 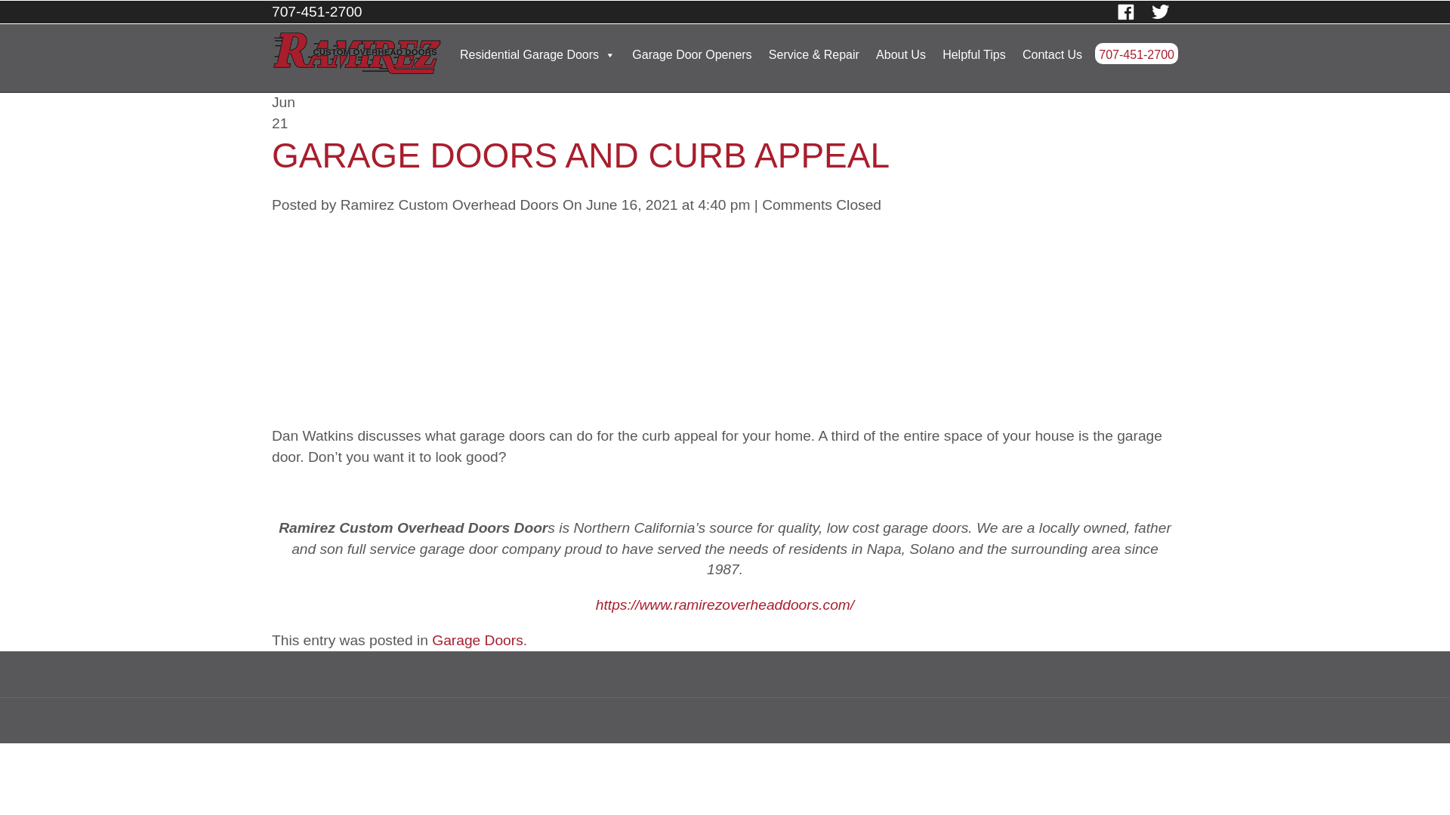 What do you see at coordinates (973, 53) in the screenshot?
I see `Helpful Tips` at bounding box center [973, 53].